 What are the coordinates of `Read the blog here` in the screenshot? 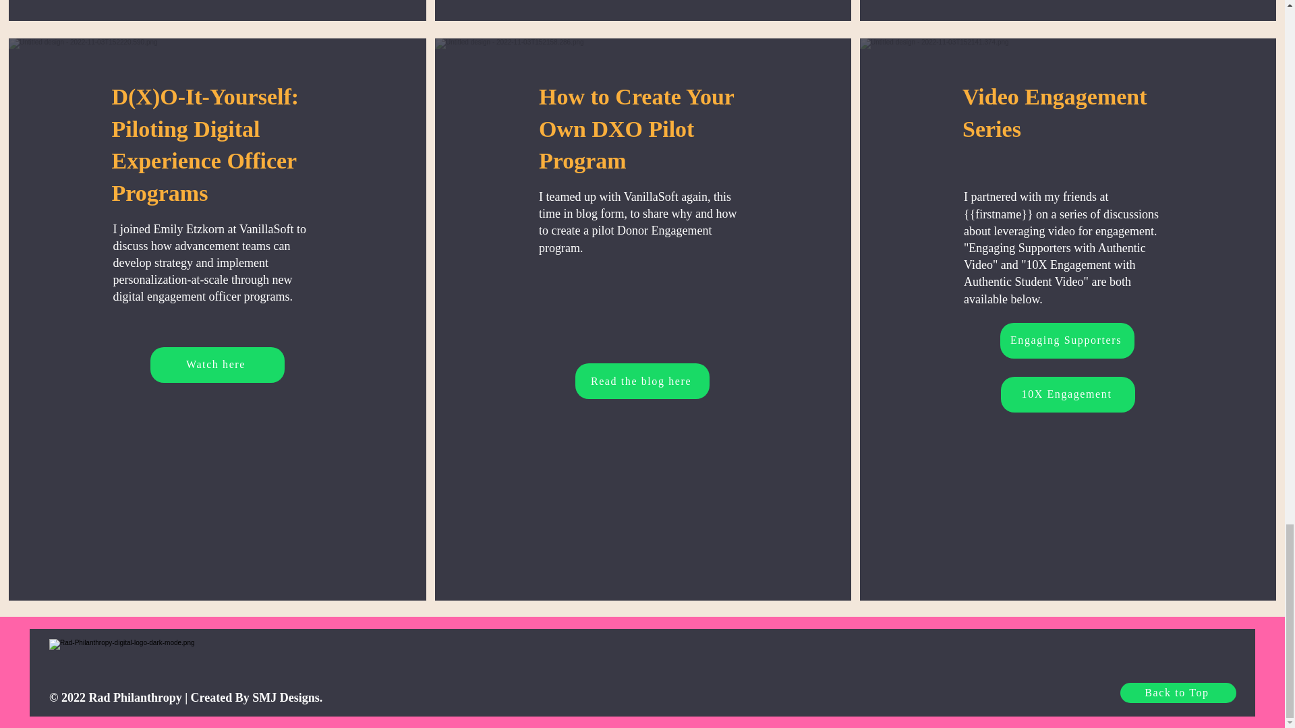 It's located at (642, 380).